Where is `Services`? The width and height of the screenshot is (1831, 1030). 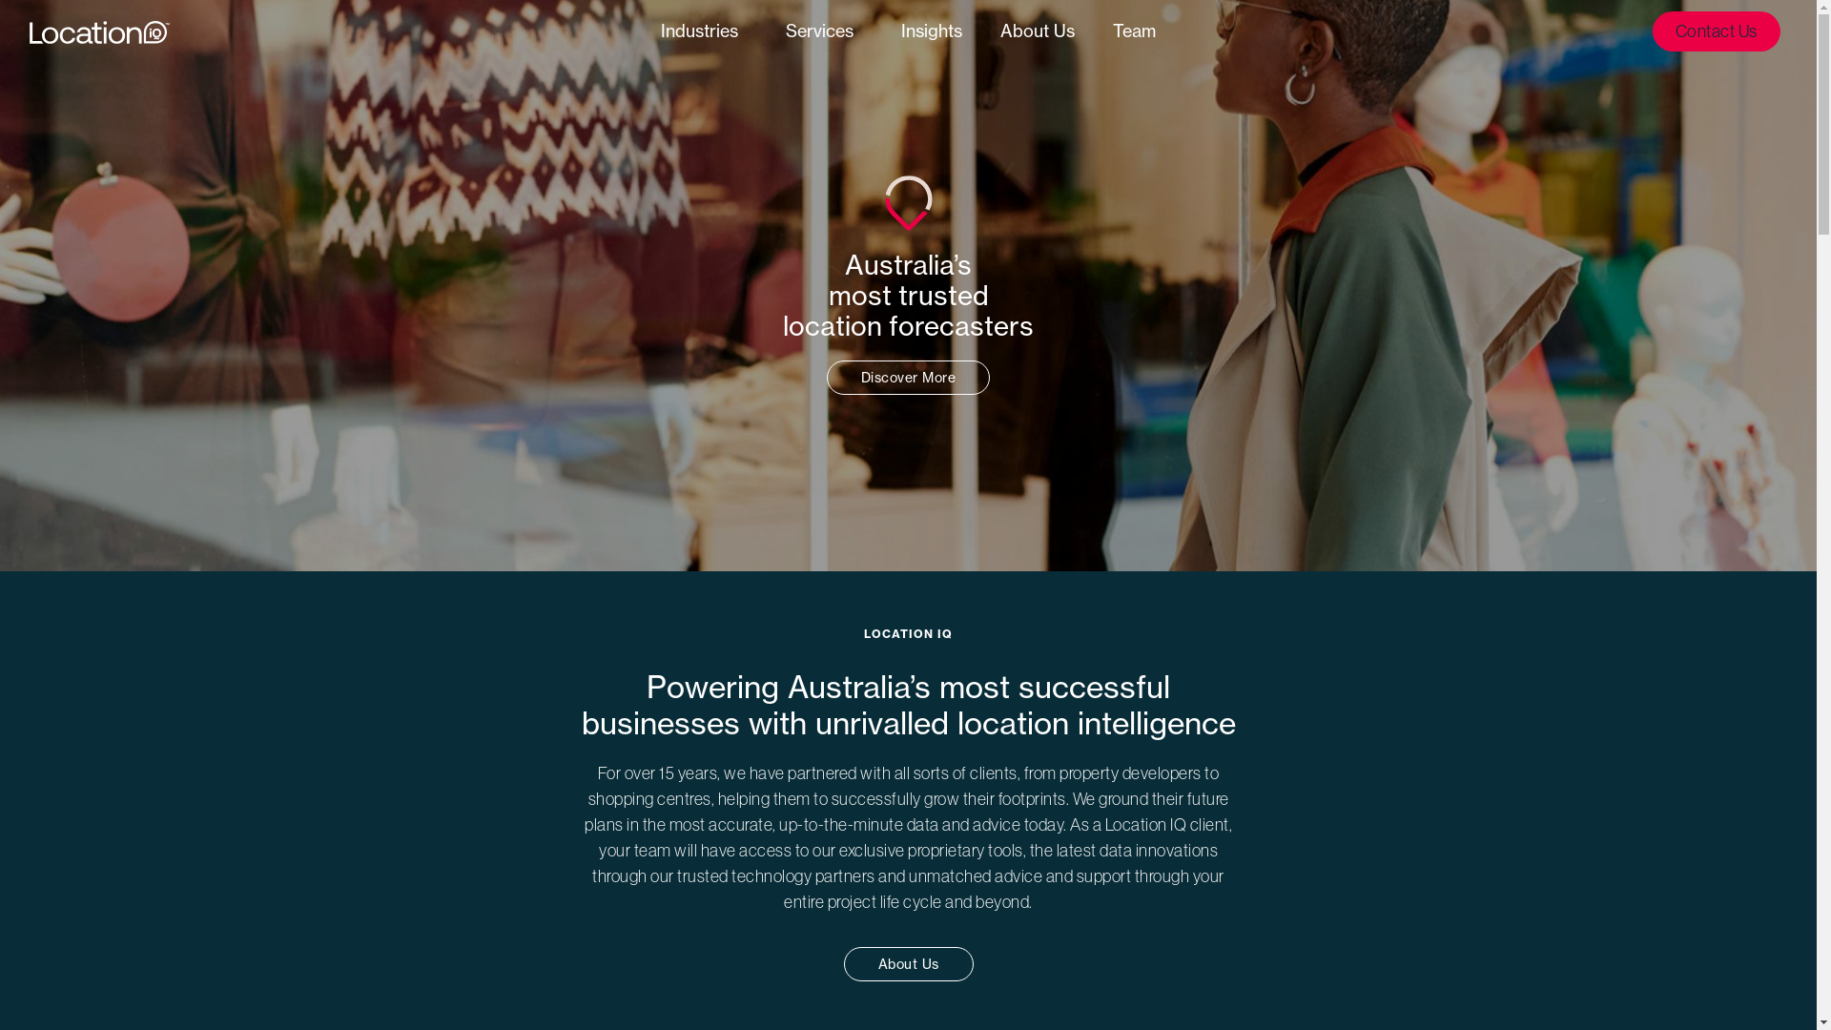 Services is located at coordinates (824, 31).